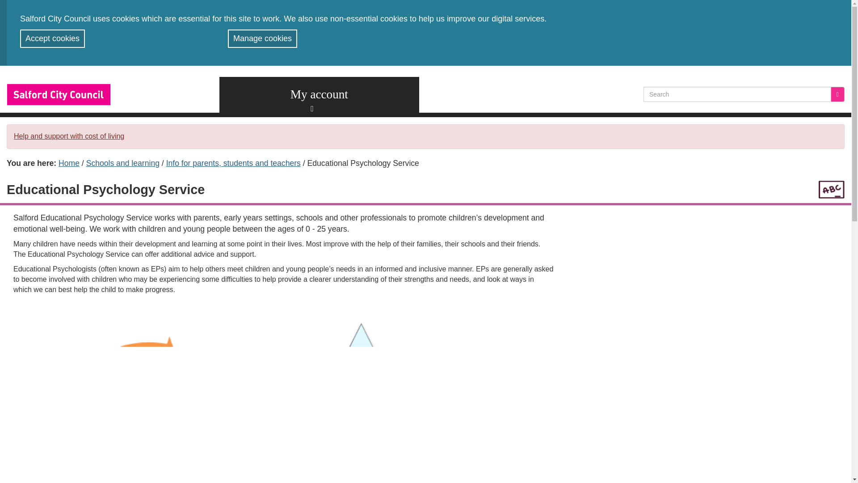 This screenshot has height=483, width=858. I want to click on Search site, so click(837, 94).